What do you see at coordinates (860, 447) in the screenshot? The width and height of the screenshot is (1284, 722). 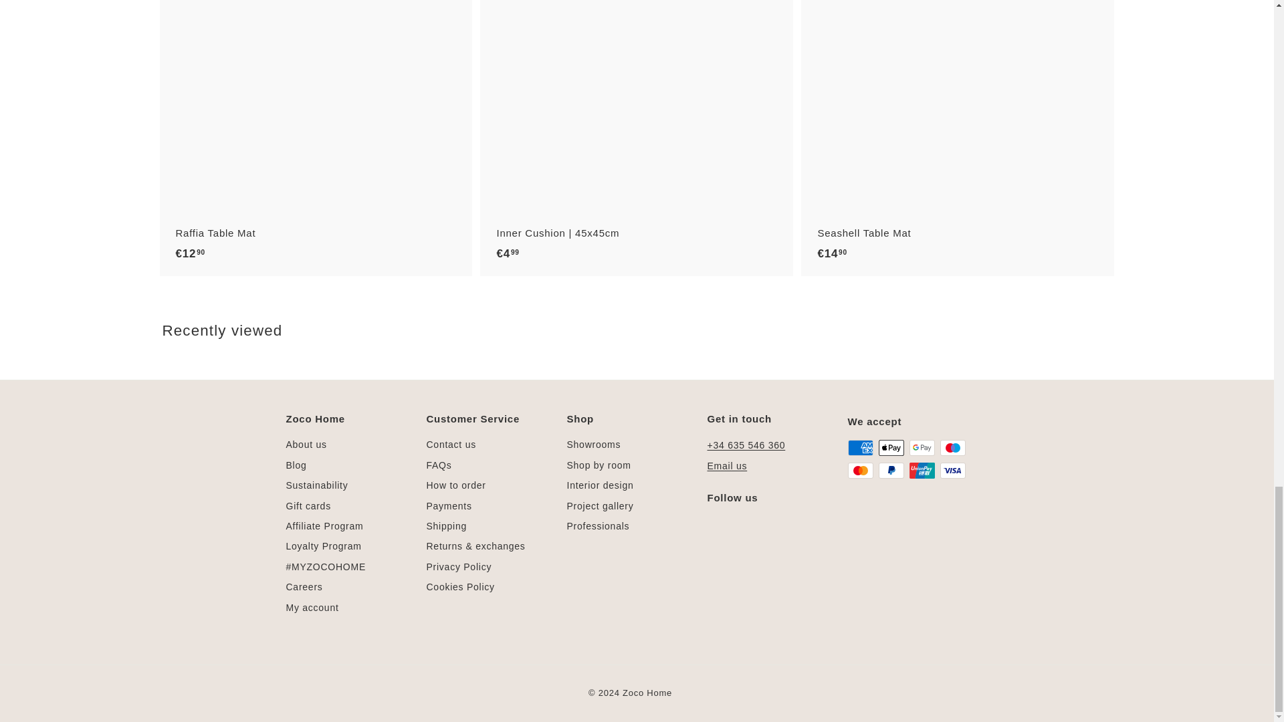 I see `American Express` at bounding box center [860, 447].